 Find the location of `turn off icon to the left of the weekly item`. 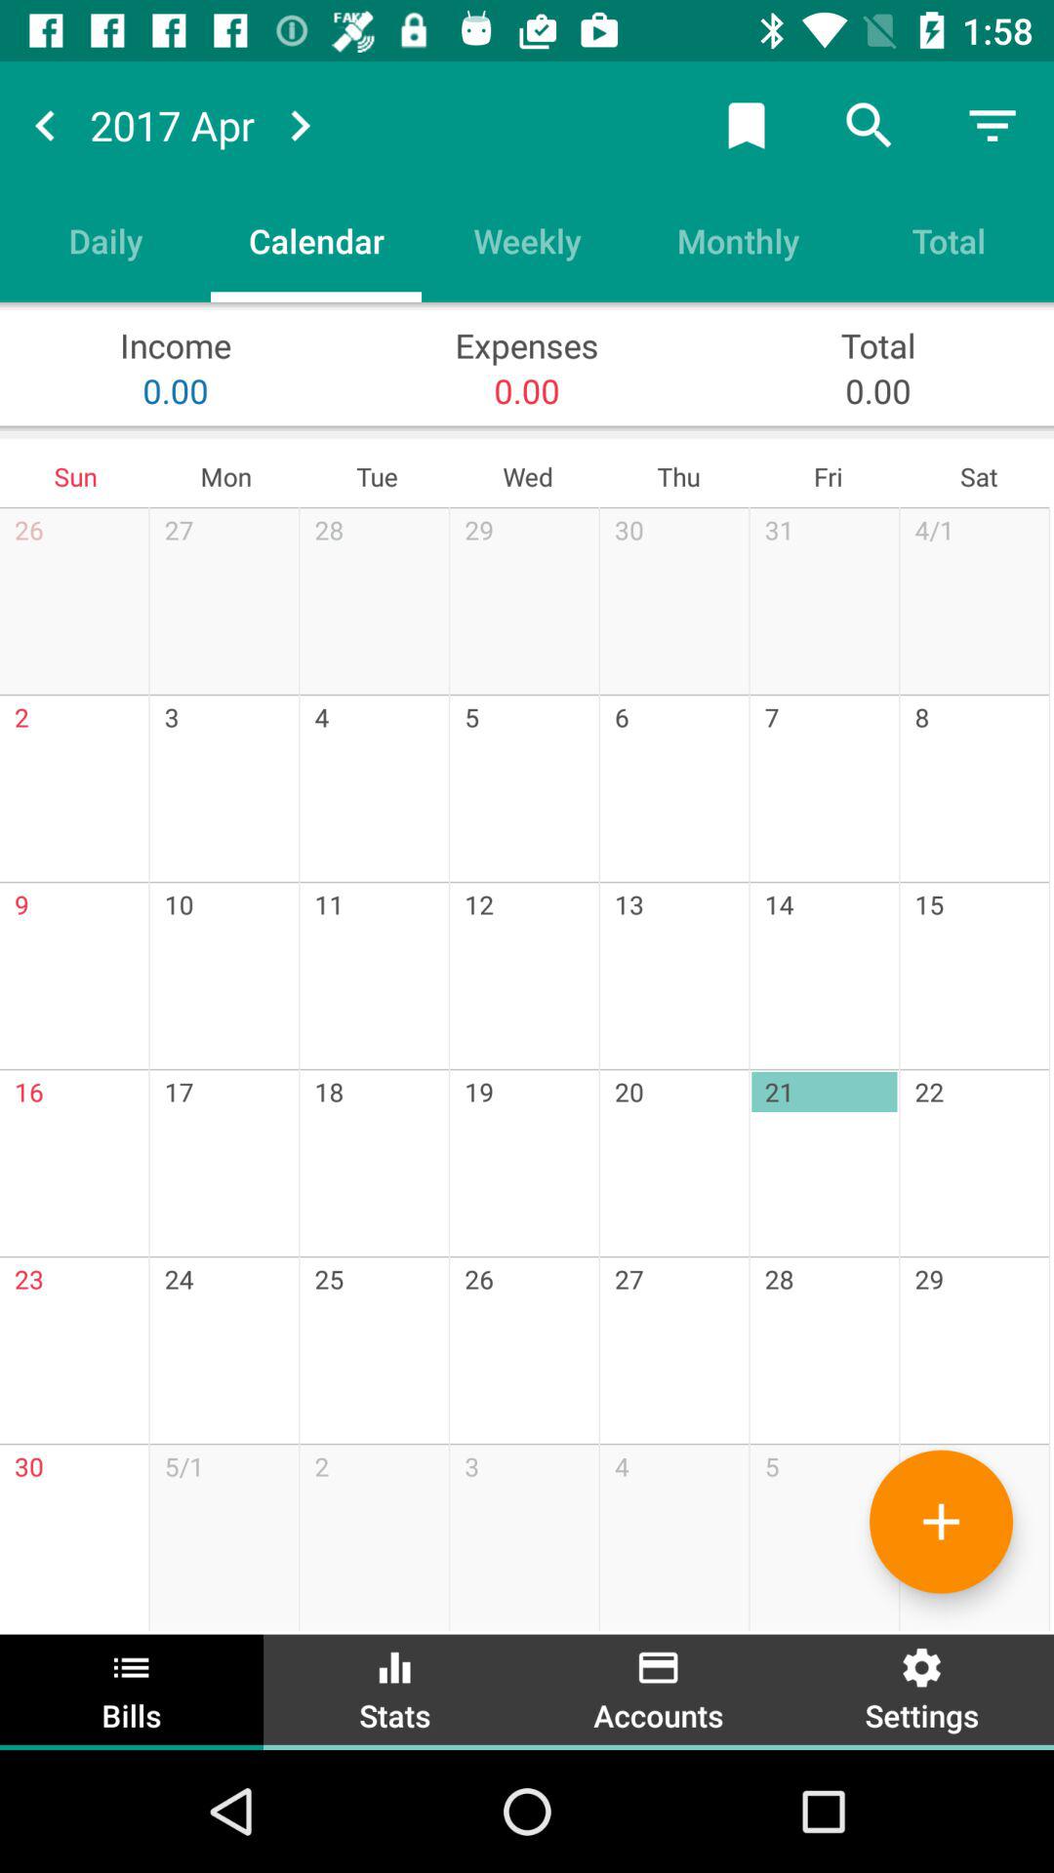

turn off icon to the left of the weekly item is located at coordinates (316, 240).